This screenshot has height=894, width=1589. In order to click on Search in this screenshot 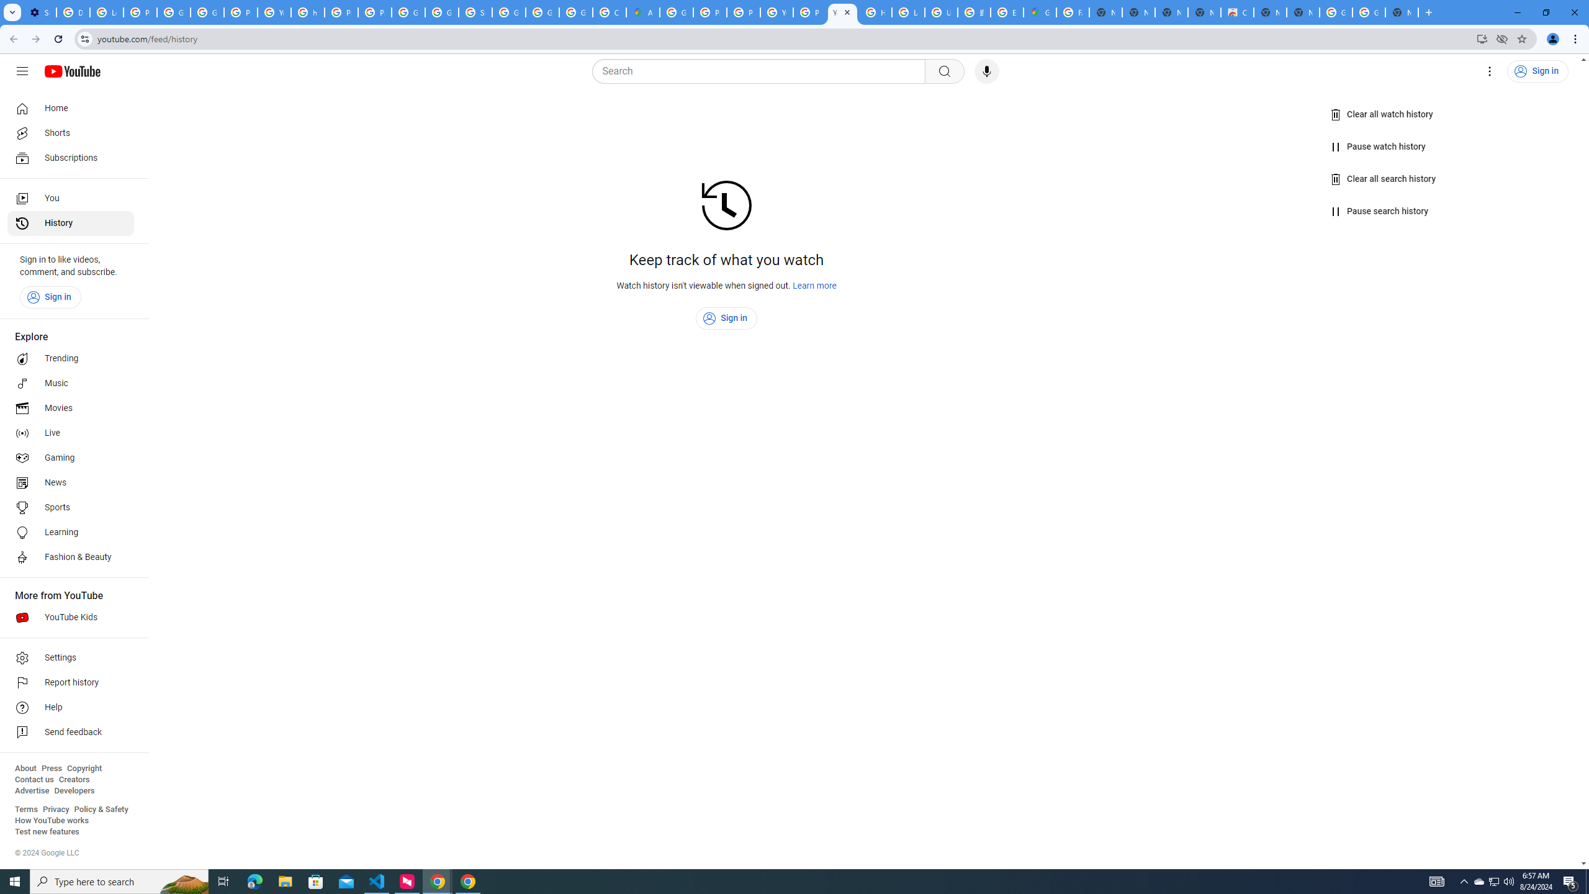, I will do `click(944, 71)`.